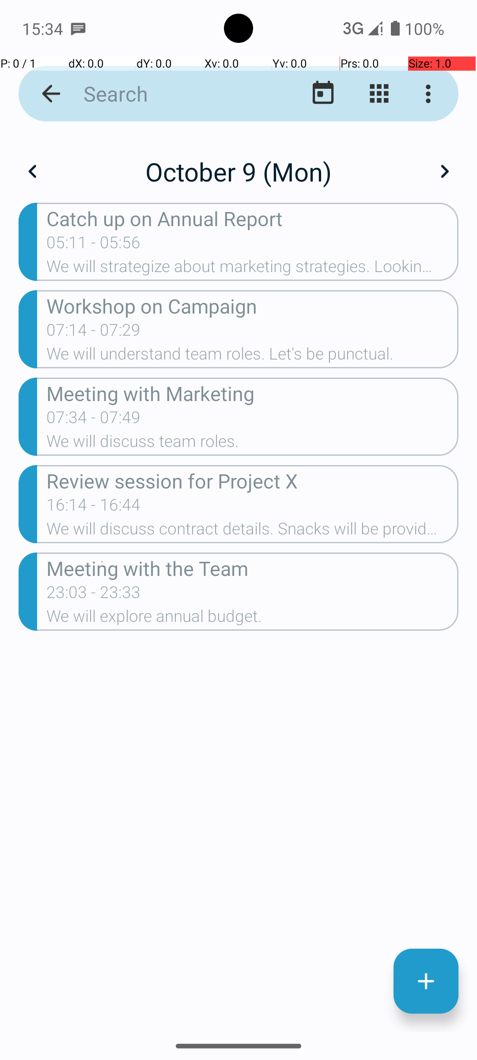 The height and width of the screenshot is (1060, 477). I want to click on Workshop on Campaign, so click(253, 306).